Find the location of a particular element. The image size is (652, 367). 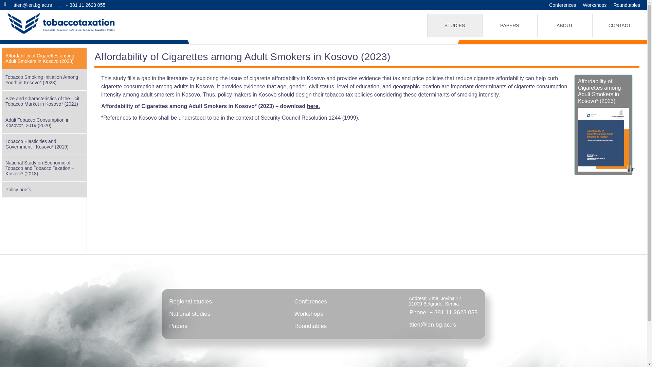

Roundtables is located at coordinates (311, 326).